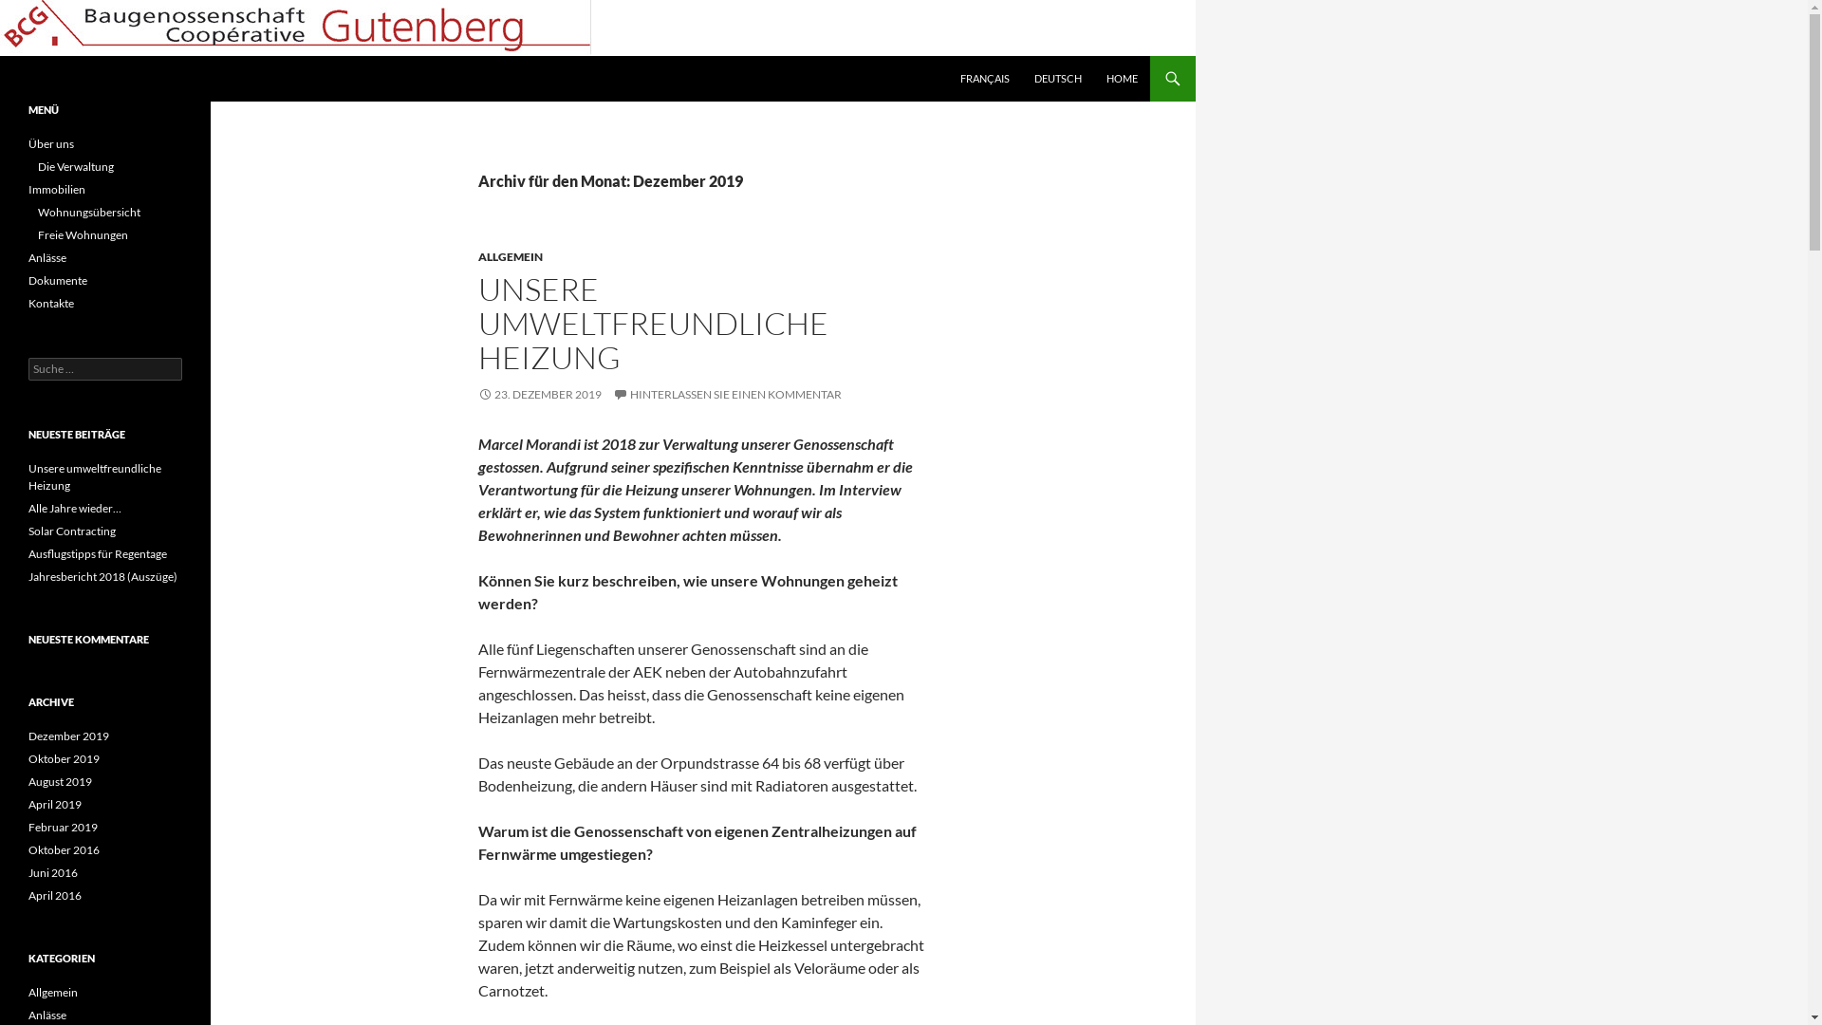 The image size is (1822, 1025). Describe the element at coordinates (511, 256) in the screenshot. I see `ALLGEMEIN` at that location.